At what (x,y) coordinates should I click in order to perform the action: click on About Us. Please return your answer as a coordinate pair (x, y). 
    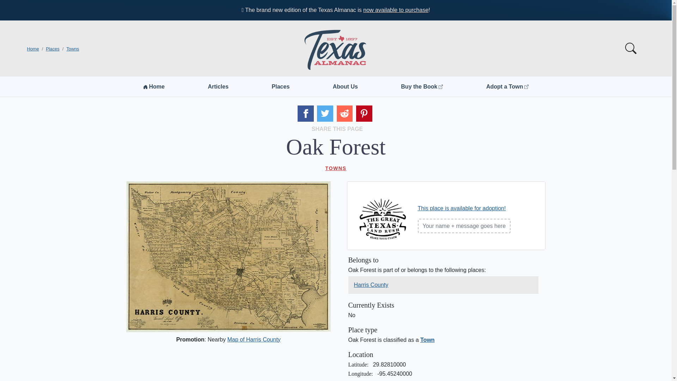
    Looking at the image, I should click on (346, 86).